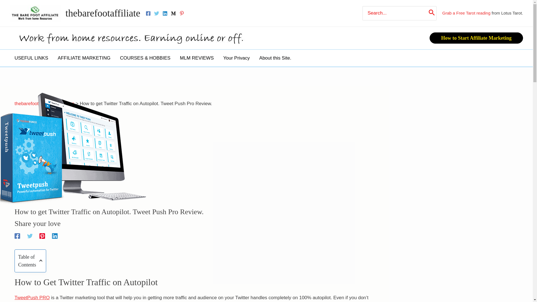 Image resolution: width=537 pixels, height=302 pixels. Describe the element at coordinates (31, 58) in the screenshot. I see `USEFUL LINKS` at that location.